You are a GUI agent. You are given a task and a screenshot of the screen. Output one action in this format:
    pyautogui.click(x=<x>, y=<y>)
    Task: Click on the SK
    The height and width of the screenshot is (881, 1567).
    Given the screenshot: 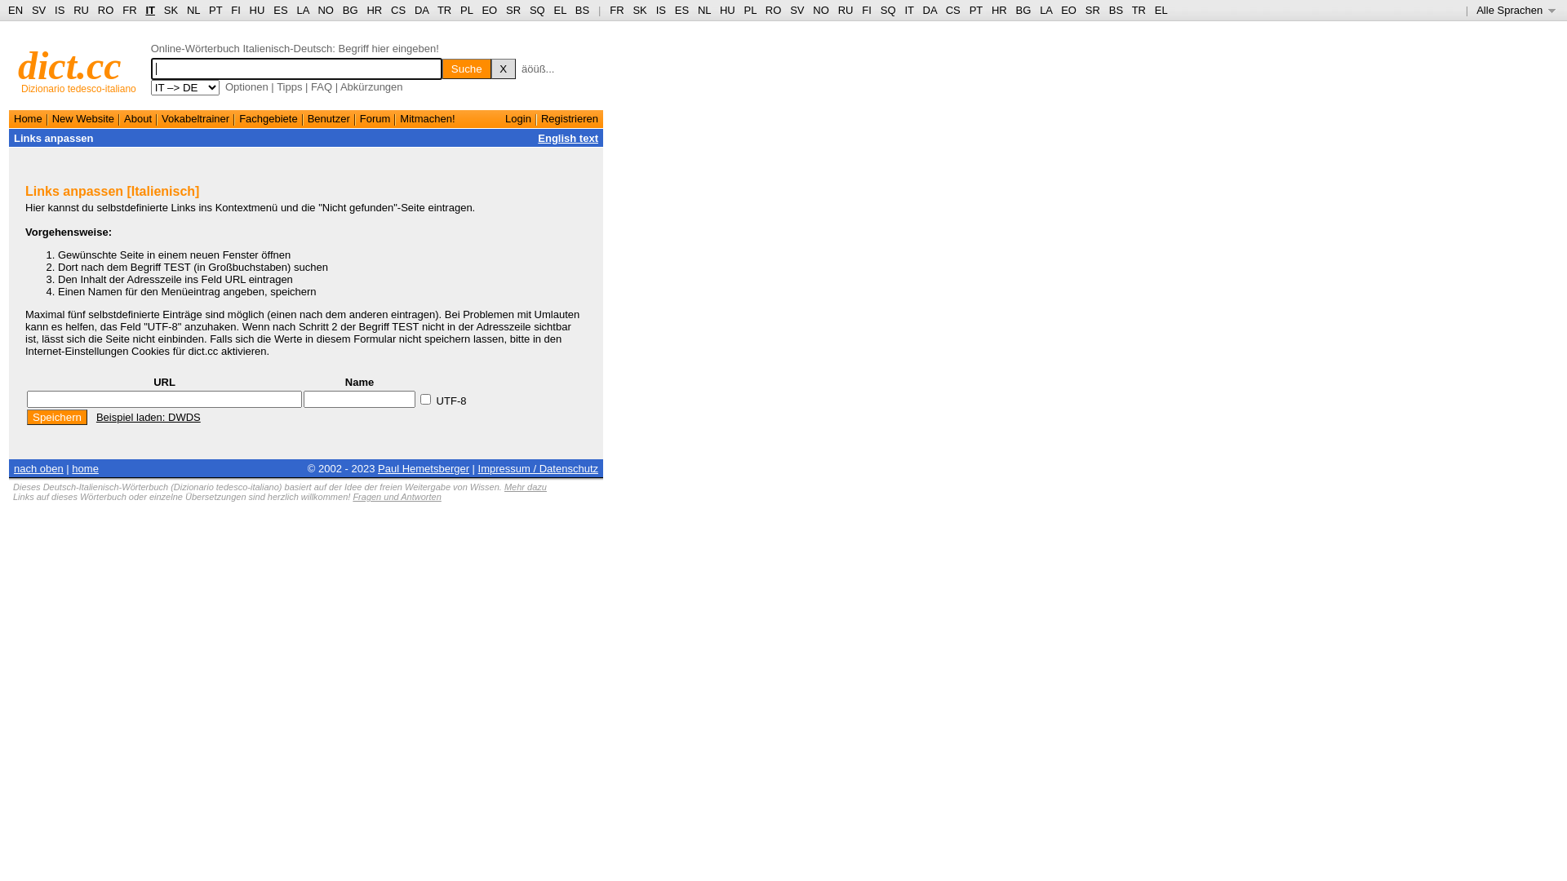 What is the action you would take?
    pyautogui.click(x=640, y=10)
    